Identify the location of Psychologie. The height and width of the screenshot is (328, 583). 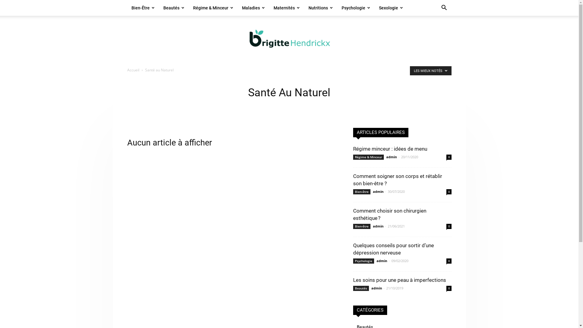
(356, 8).